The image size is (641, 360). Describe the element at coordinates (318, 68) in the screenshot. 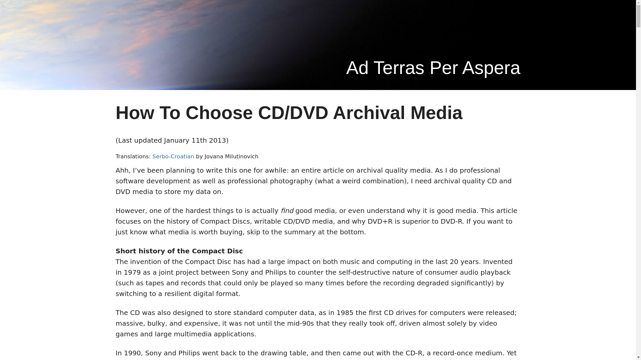

I see `Ad Terras Per Aspera` at that location.